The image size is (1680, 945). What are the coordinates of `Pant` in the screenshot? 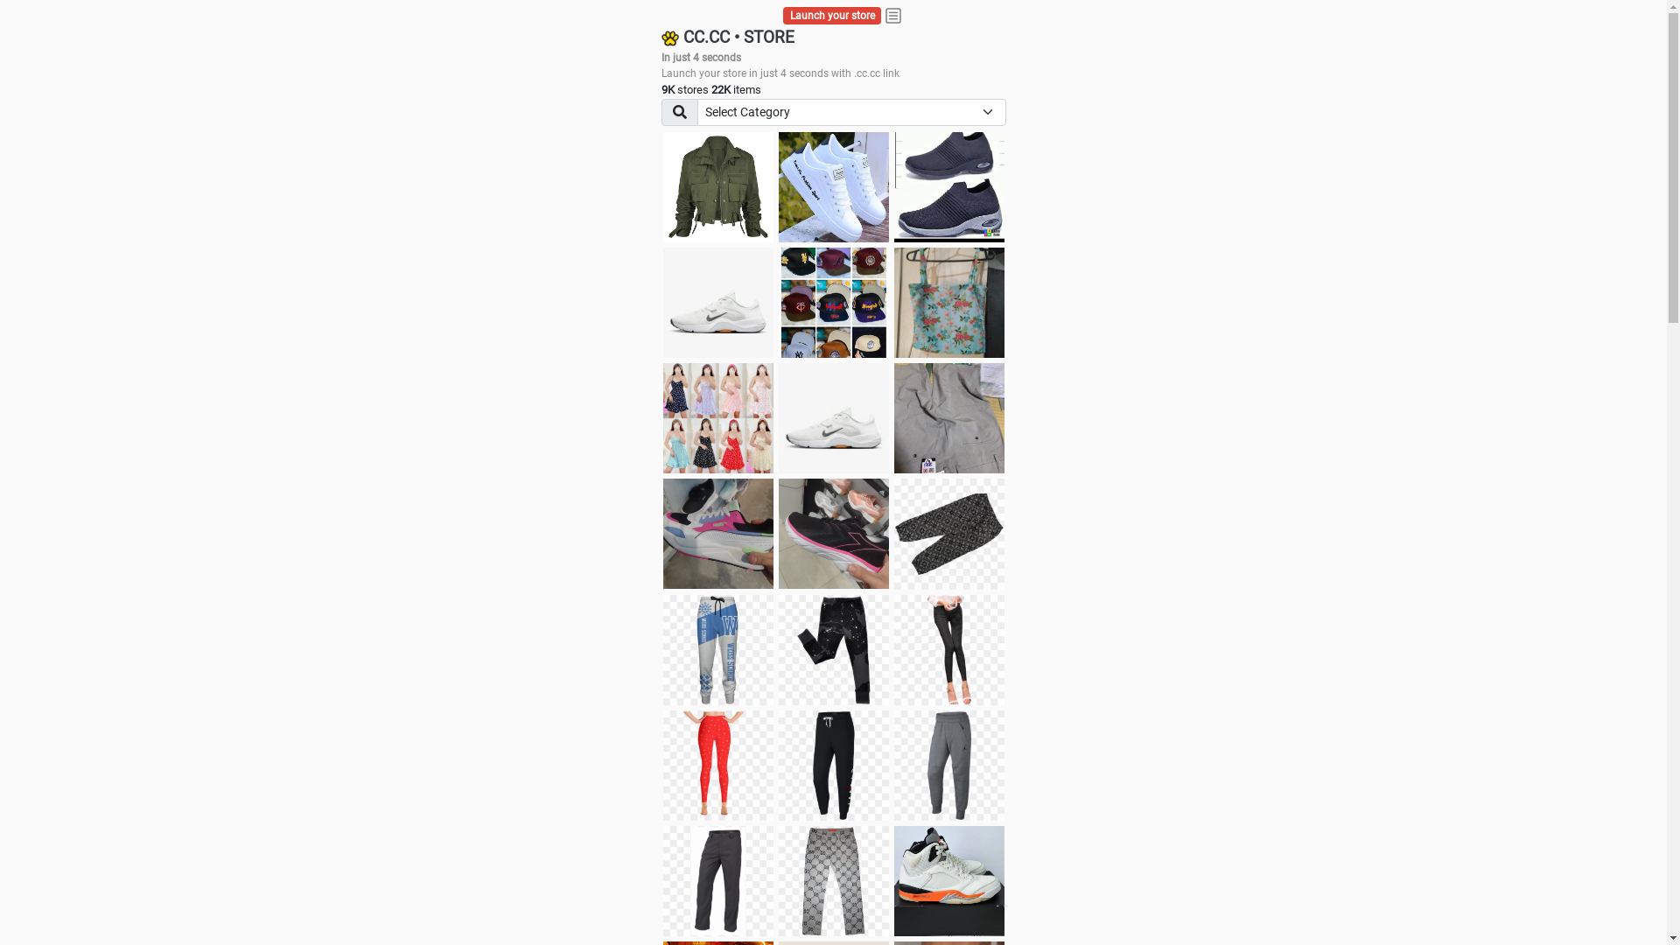 It's located at (949, 766).